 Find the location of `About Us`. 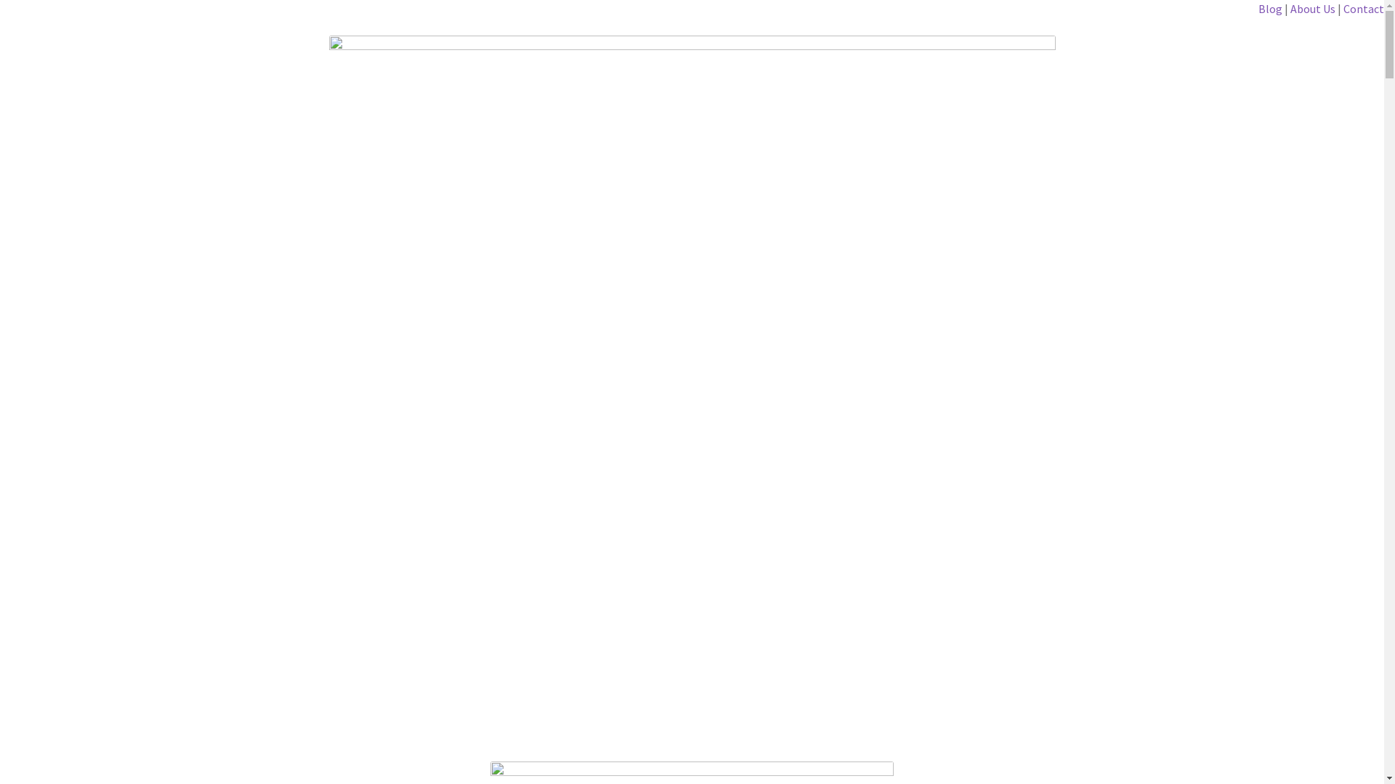

About Us is located at coordinates (1313, 9).